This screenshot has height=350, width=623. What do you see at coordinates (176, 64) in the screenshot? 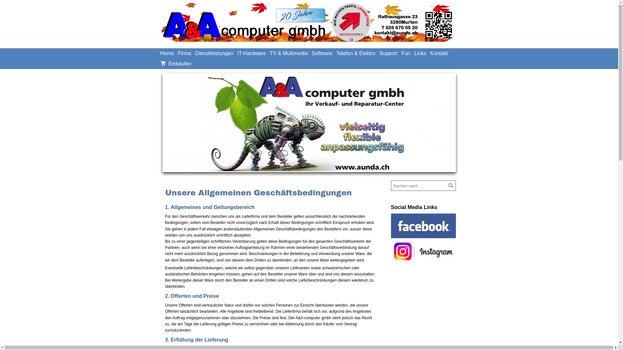
I see `Einkaufen` at bounding box center [176, 64].